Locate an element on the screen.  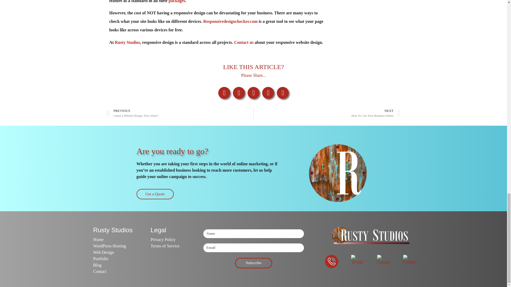
Home is located at coordinates (113, 239).